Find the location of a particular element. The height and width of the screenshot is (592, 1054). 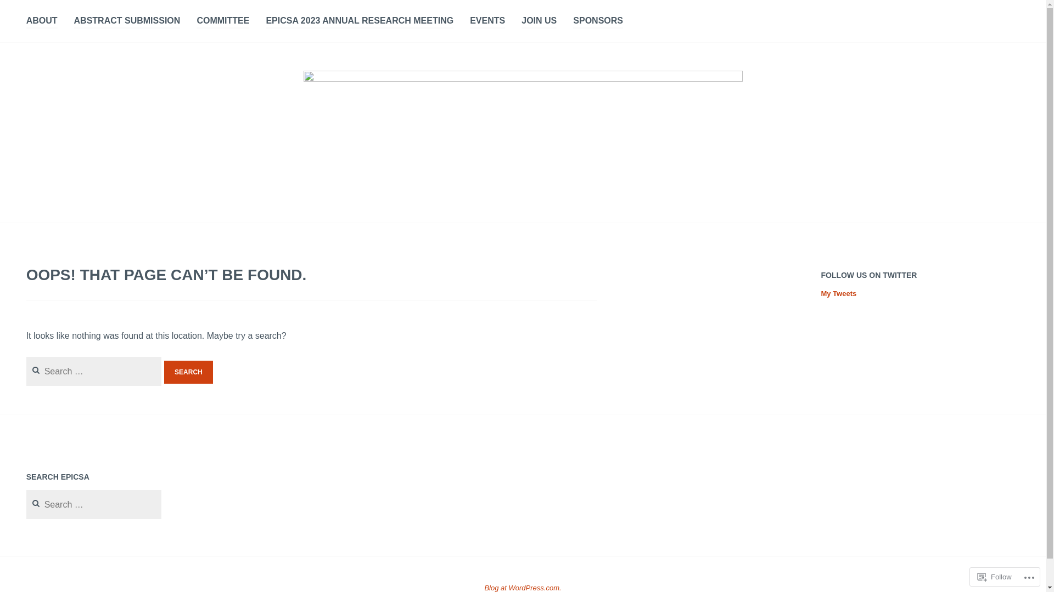

COMMITTEE is located at coordinates (223, 21).